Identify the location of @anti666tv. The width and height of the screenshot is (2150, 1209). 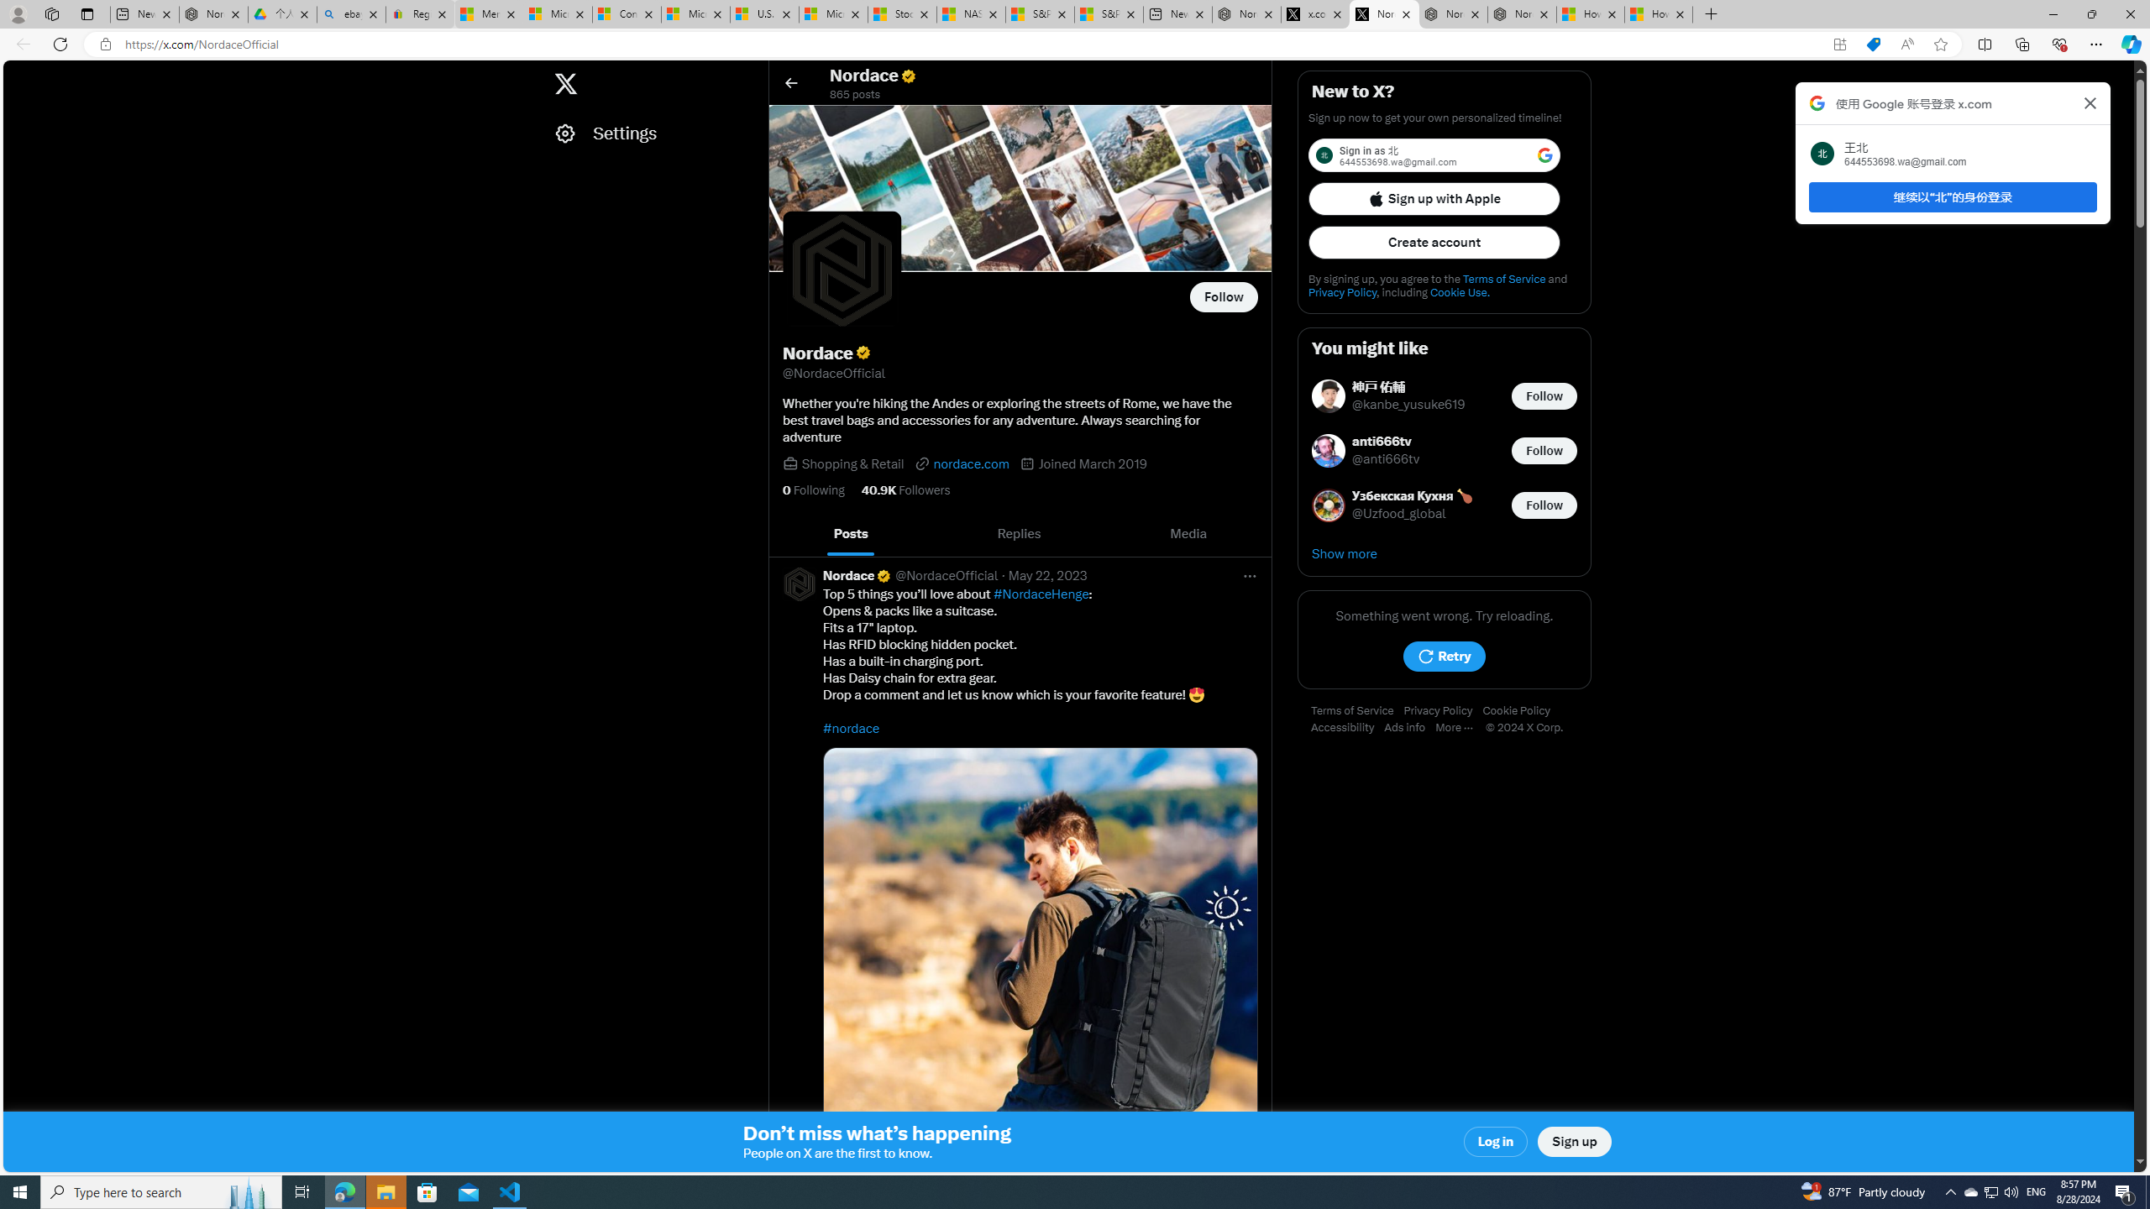
(1387, 460).